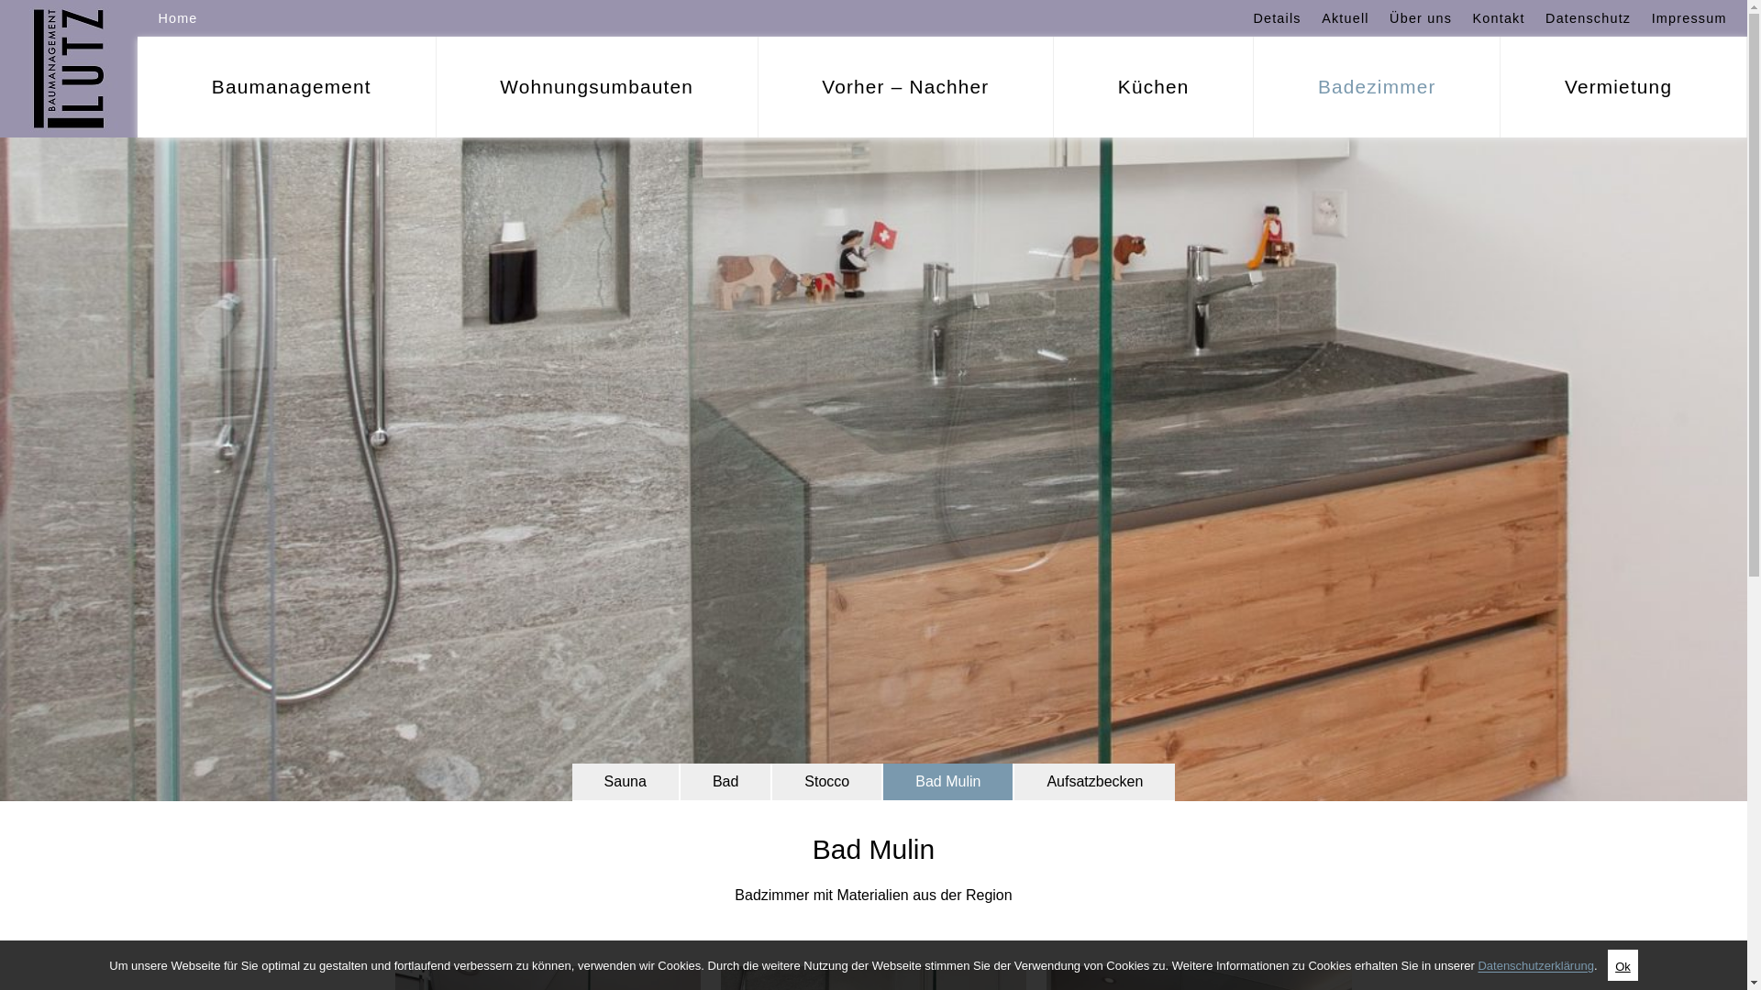 The width and height of the screenshot is (1761, 990). Describe the element at coordinates (1272, 18) in the screenshot. I see `Details` at that location.